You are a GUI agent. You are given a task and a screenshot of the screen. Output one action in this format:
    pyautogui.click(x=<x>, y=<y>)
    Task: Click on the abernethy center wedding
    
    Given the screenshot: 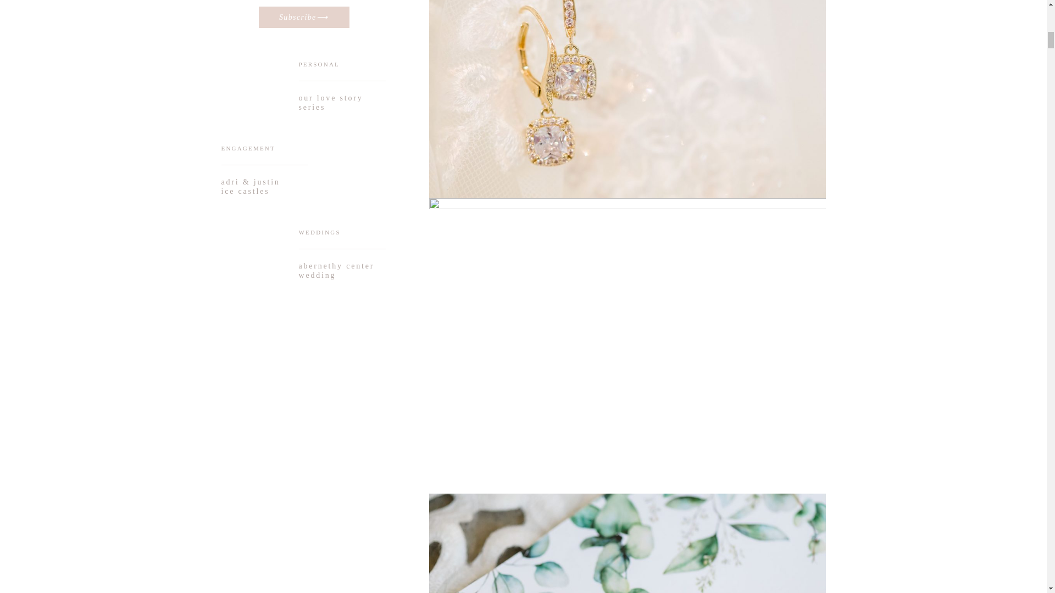 What is the action you would take?
    pyautogui.click(x=340, y=270)
    